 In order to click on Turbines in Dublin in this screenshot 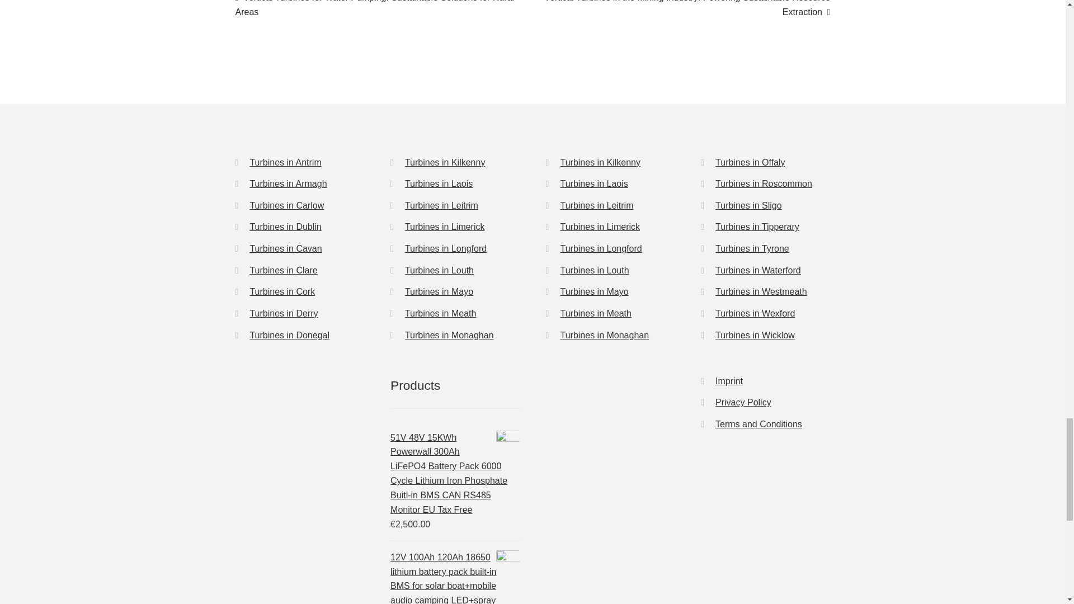, I will do `click(285, 226)`.